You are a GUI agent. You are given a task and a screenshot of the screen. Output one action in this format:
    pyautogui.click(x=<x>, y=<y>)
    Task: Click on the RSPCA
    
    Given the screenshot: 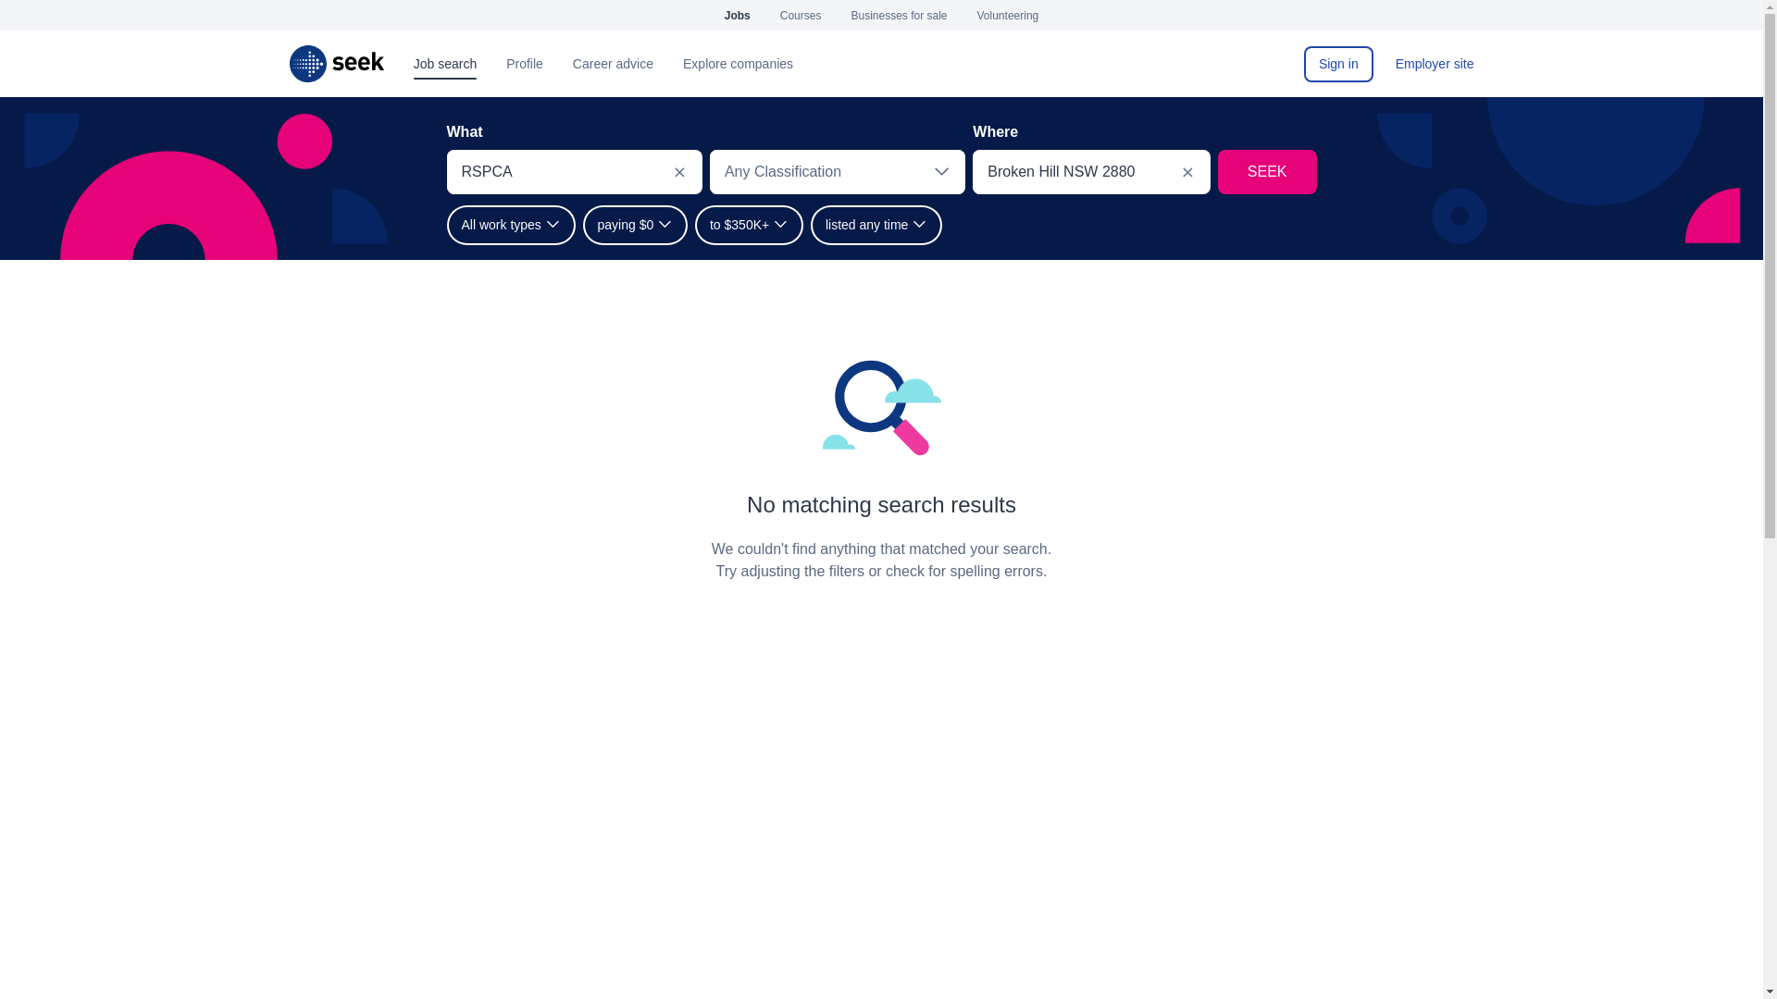 What is the action you would take?
    pyautogui.click(x=552, y=172)
    